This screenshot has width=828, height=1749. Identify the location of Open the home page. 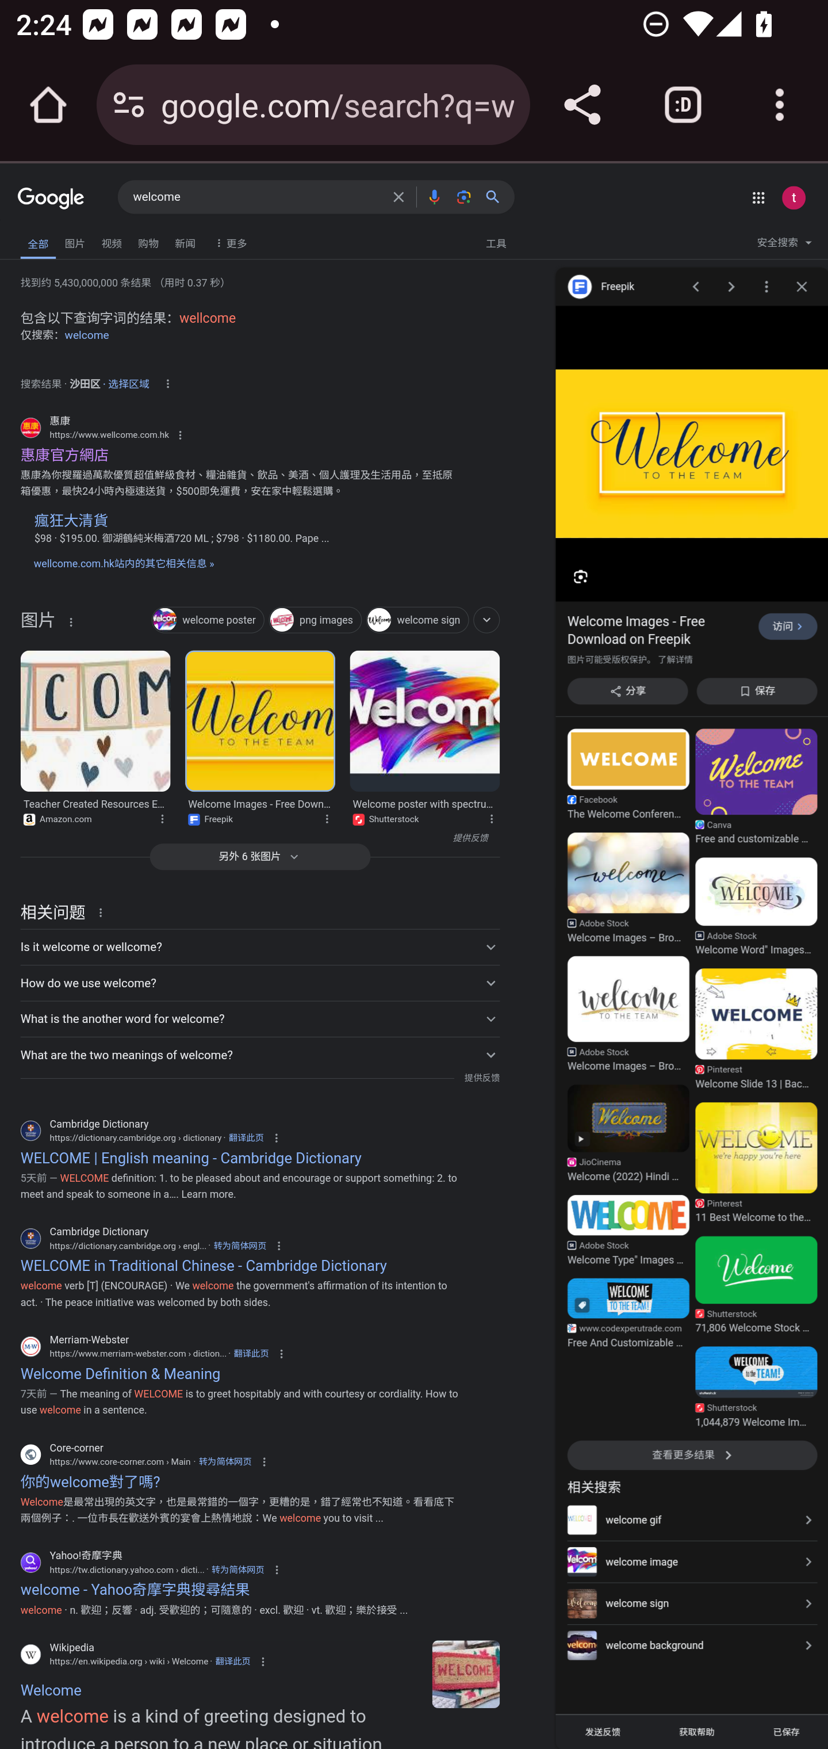
(48, 105).